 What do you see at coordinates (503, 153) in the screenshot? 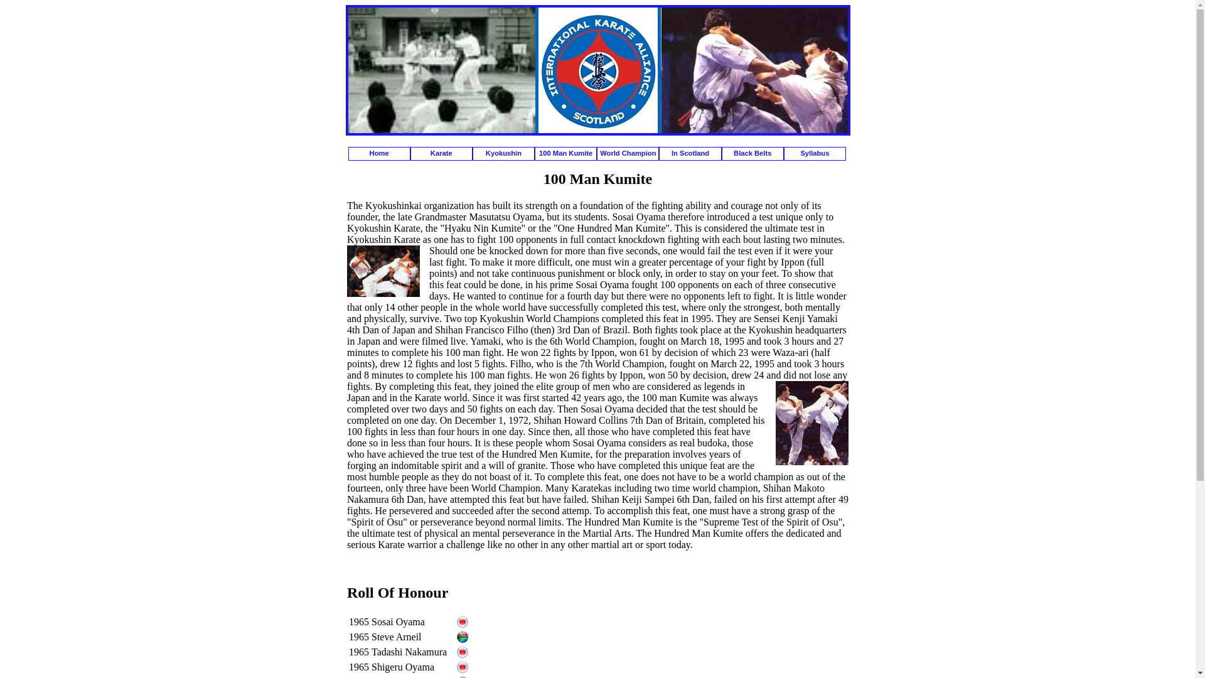
I see `Kyokushin` at bounding box center [503, 153].